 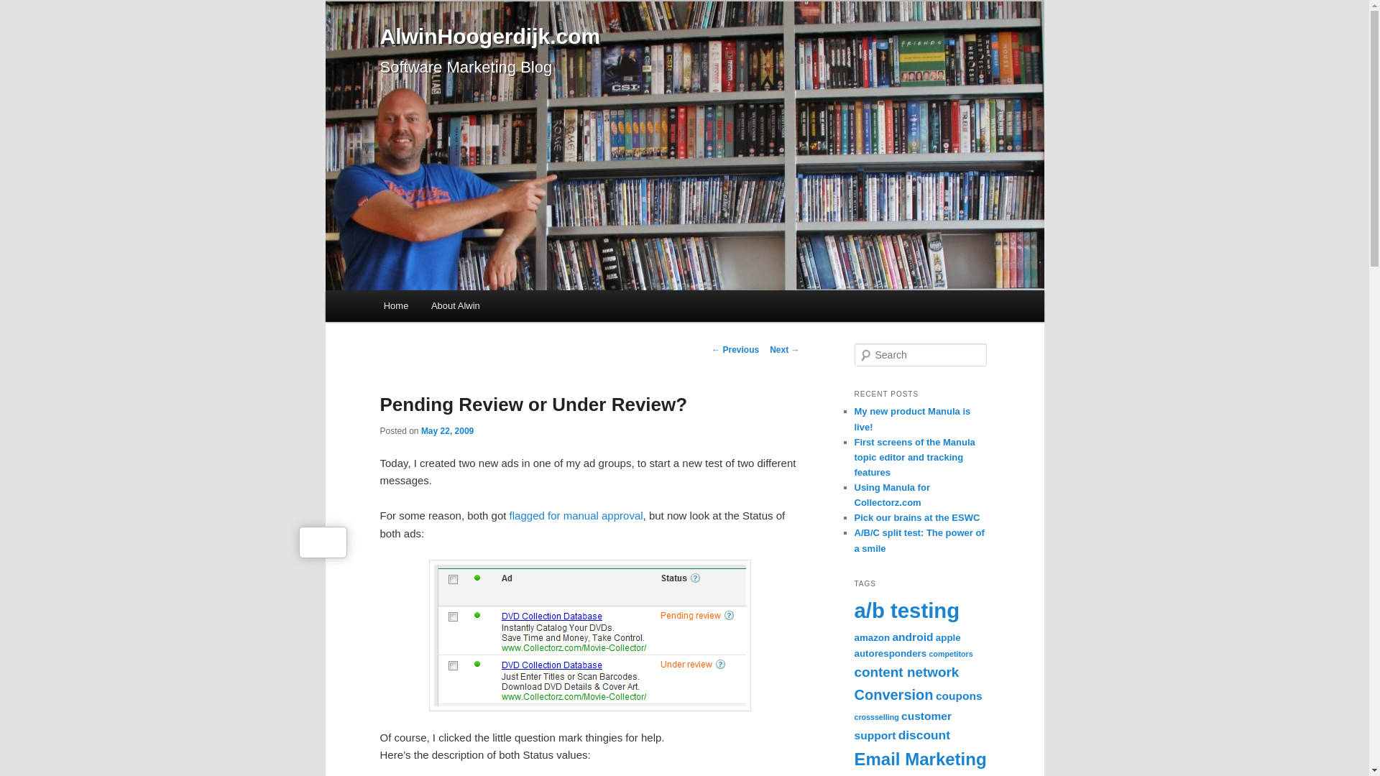 What do you see at coordinates (447, 430) in the screenshot?
I see `May 22, 2009` at bounding box center [447, 430].